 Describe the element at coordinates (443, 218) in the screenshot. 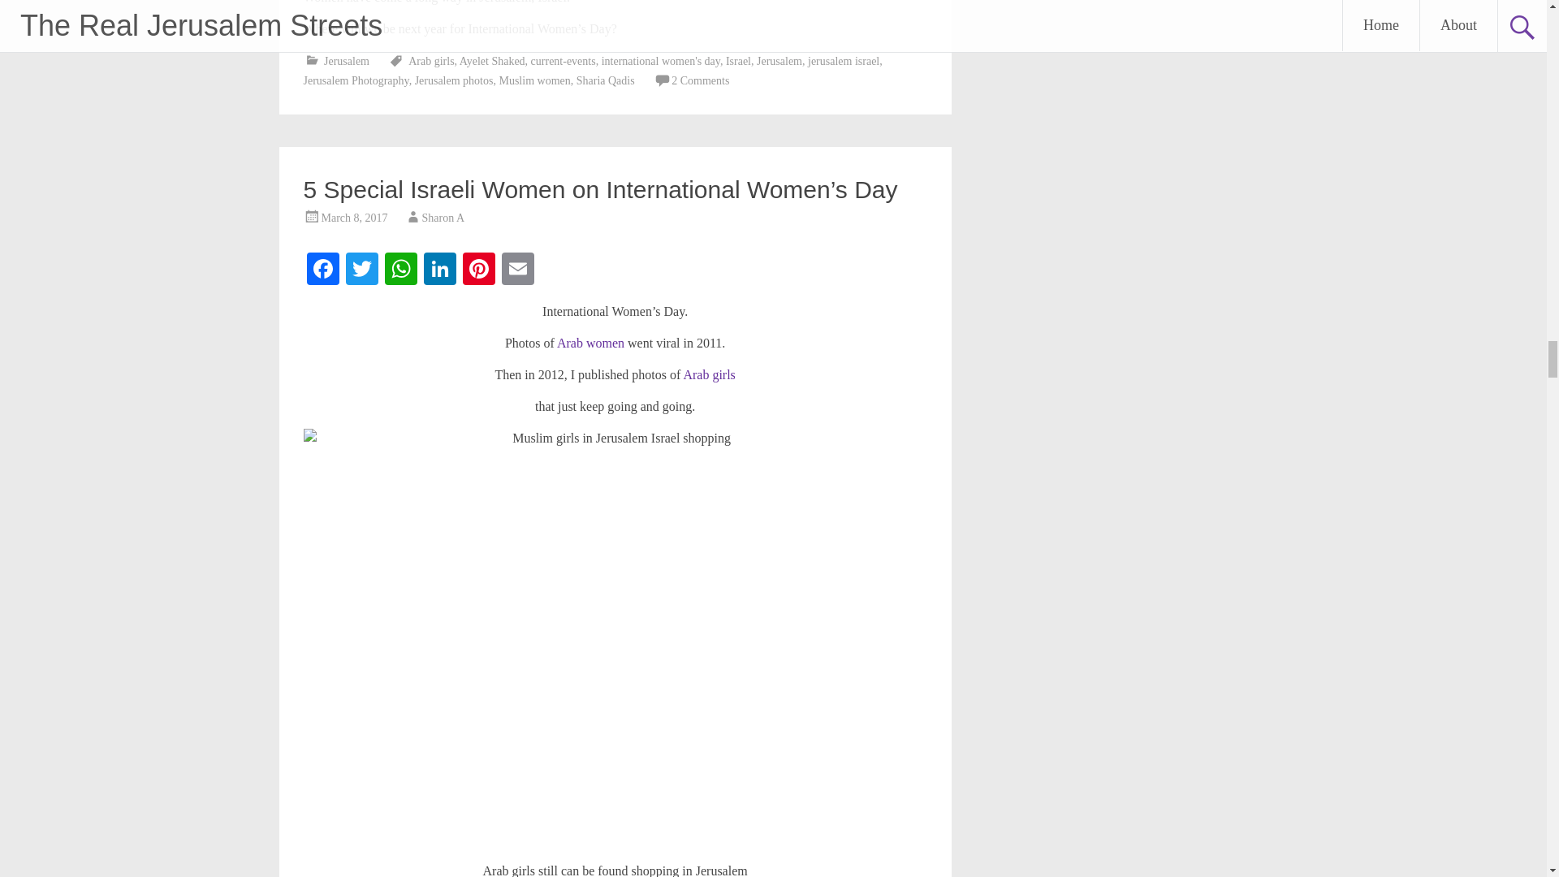

I see `Sharon A` at that location.